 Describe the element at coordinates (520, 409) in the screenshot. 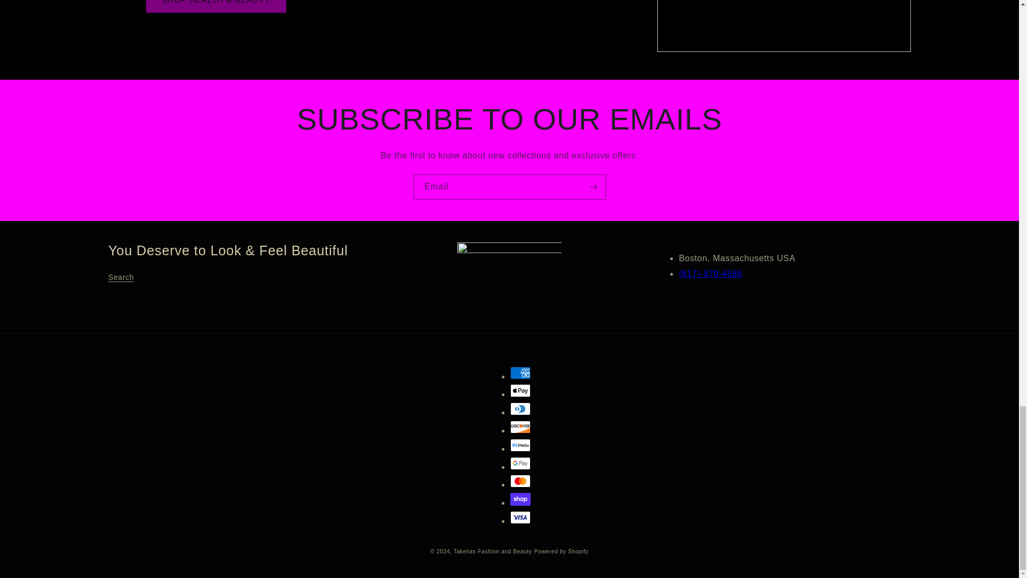

I see `Diners Club` at that location.